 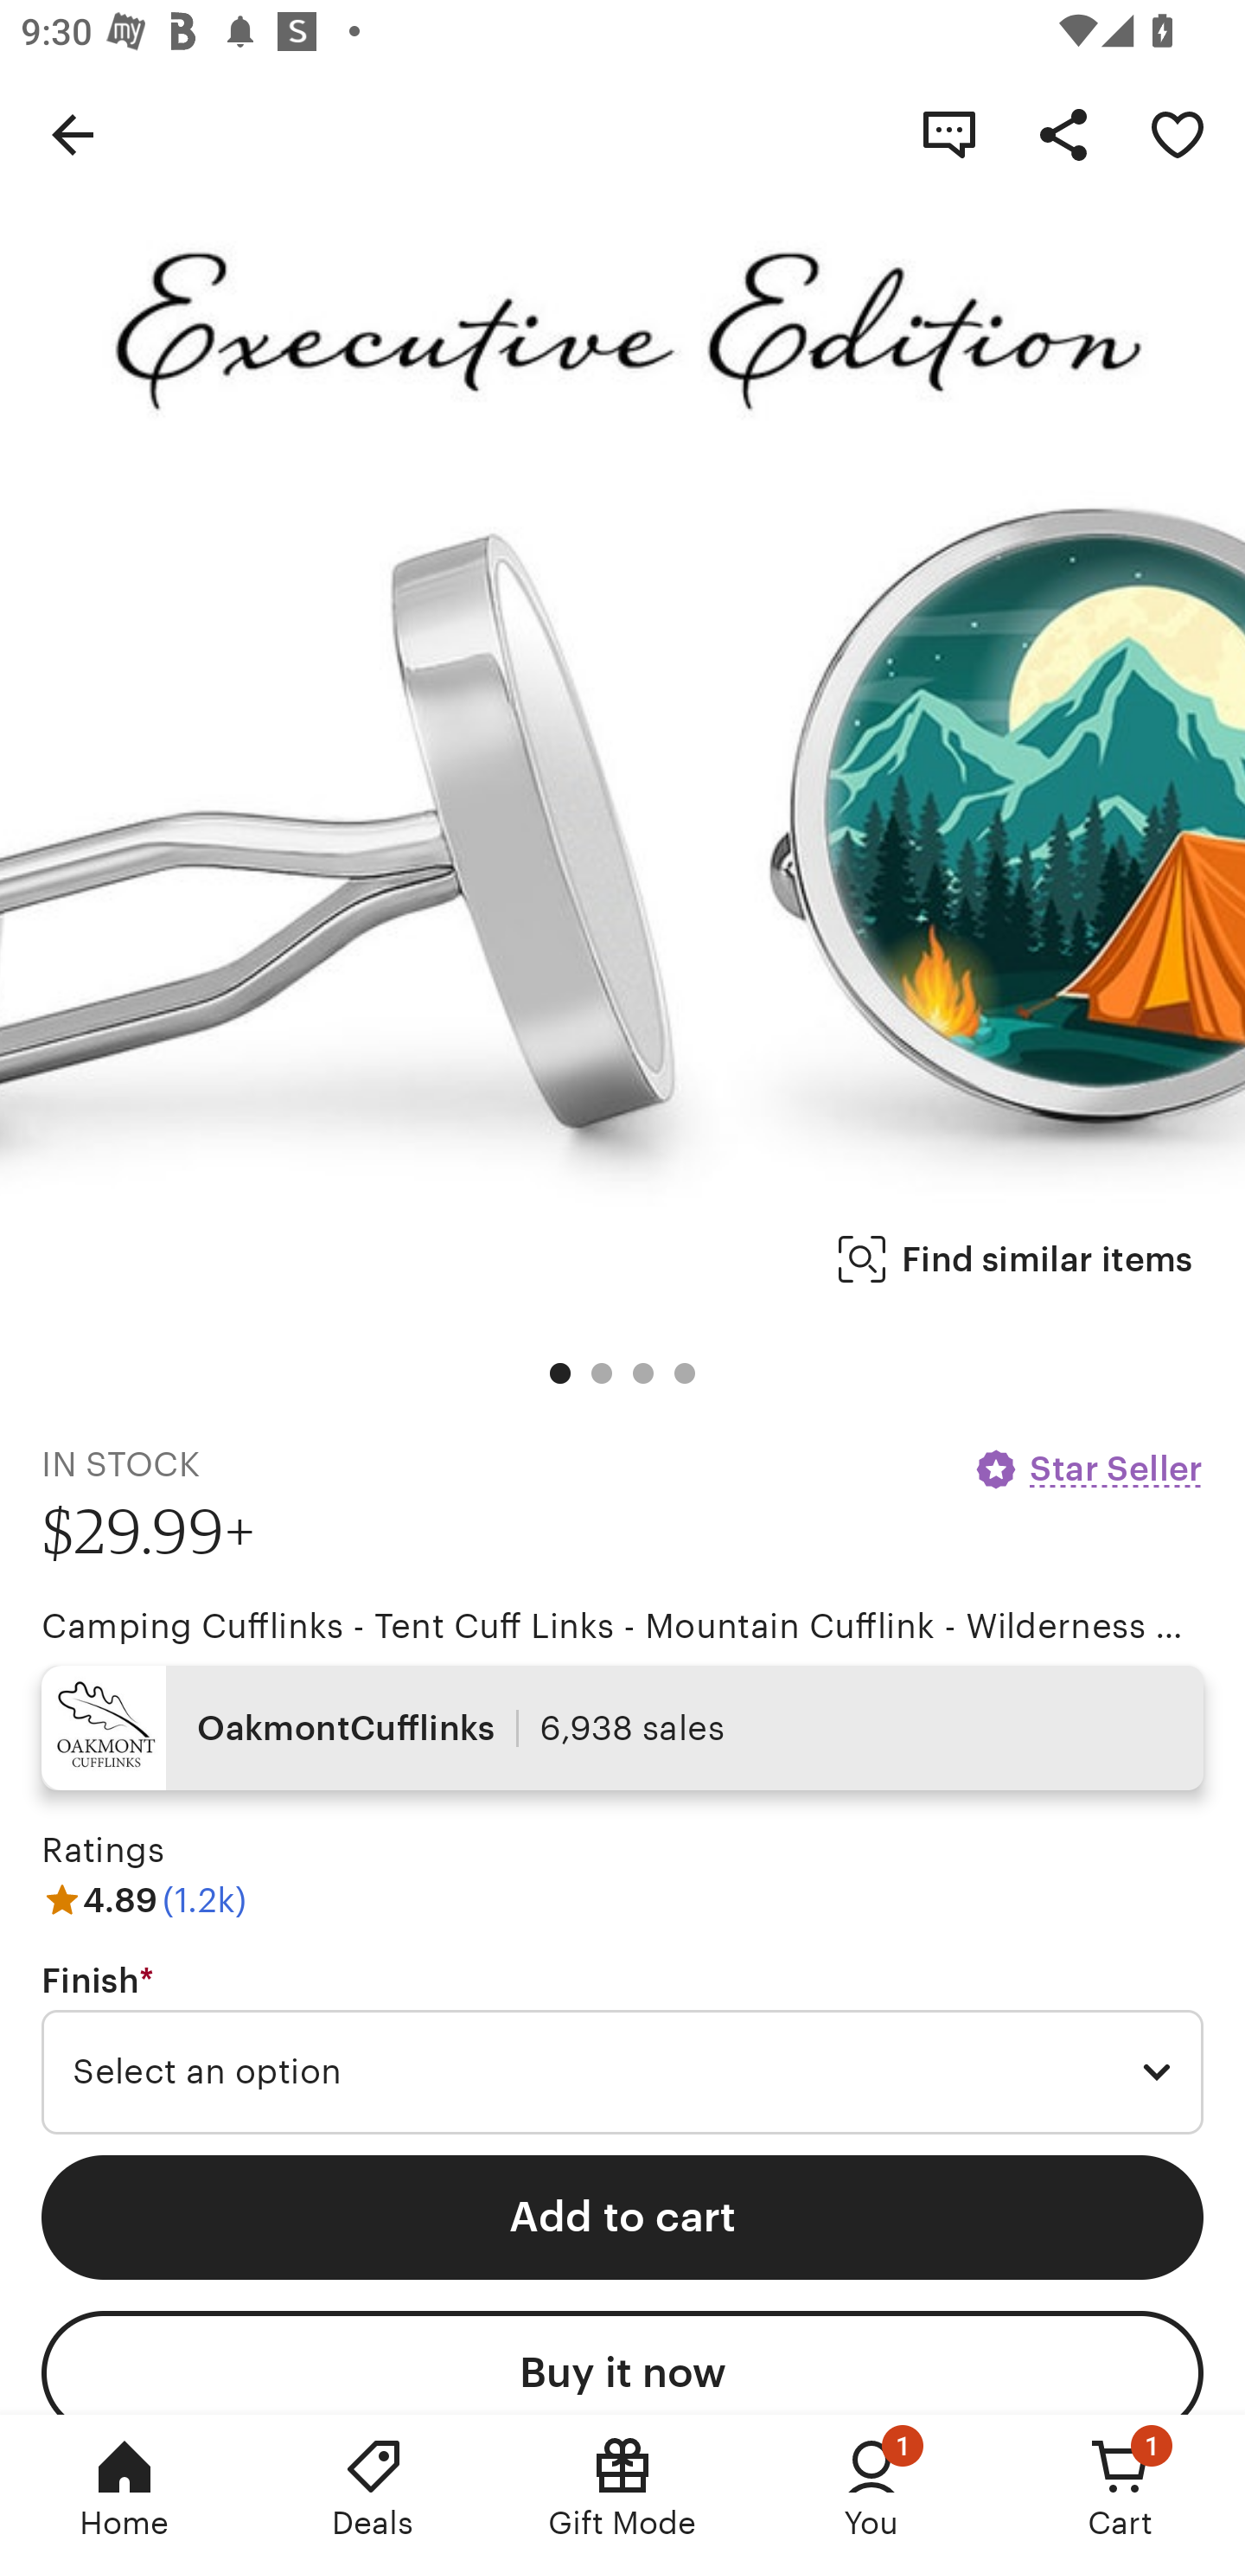 I want to click on Cart, 1 new notification Cart, so click(x=1120, y=2487).